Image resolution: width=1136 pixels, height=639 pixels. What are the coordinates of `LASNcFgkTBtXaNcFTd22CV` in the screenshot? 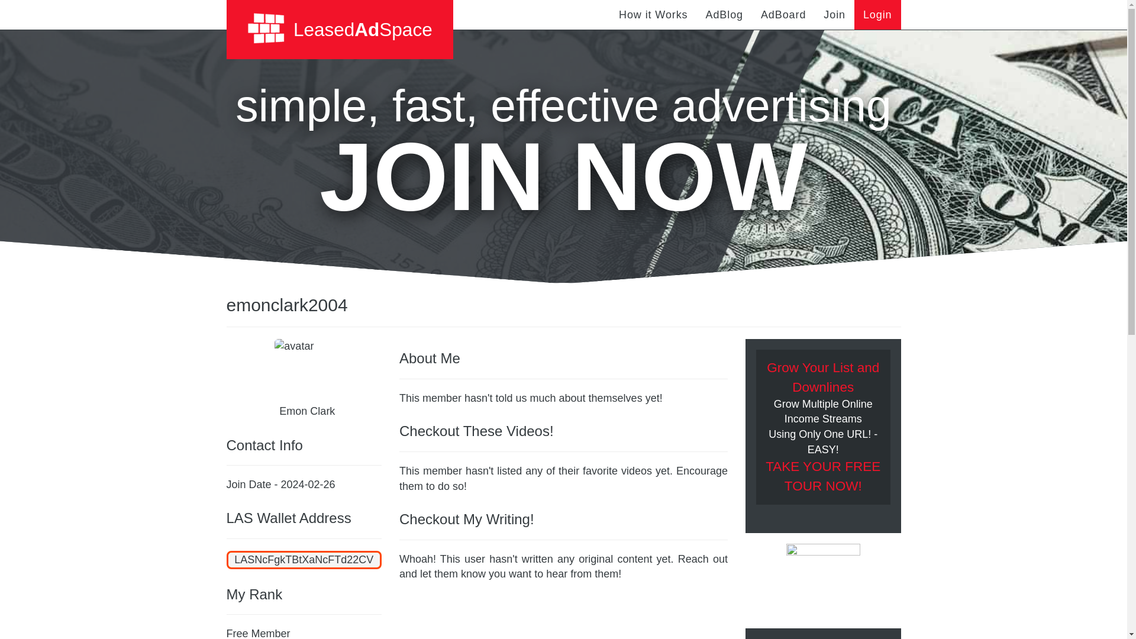 It's located at (304, 560).